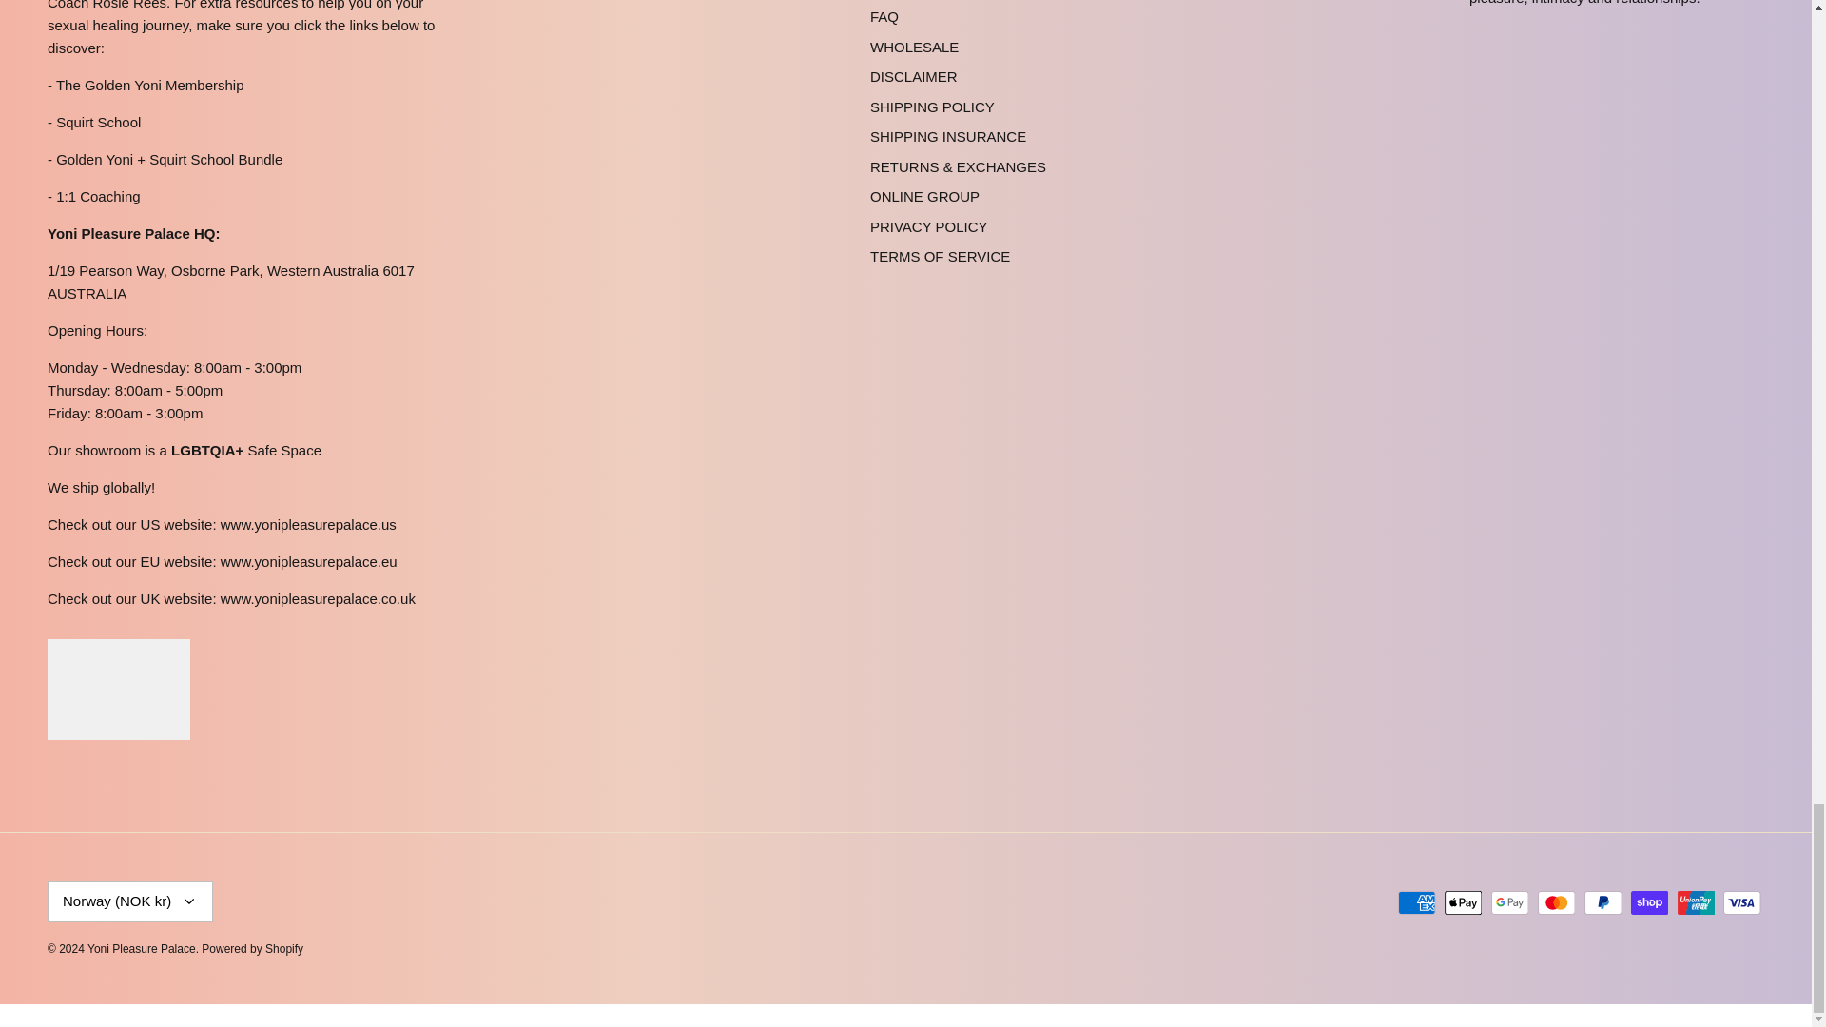  I want to click on Down, so click(188, 901).